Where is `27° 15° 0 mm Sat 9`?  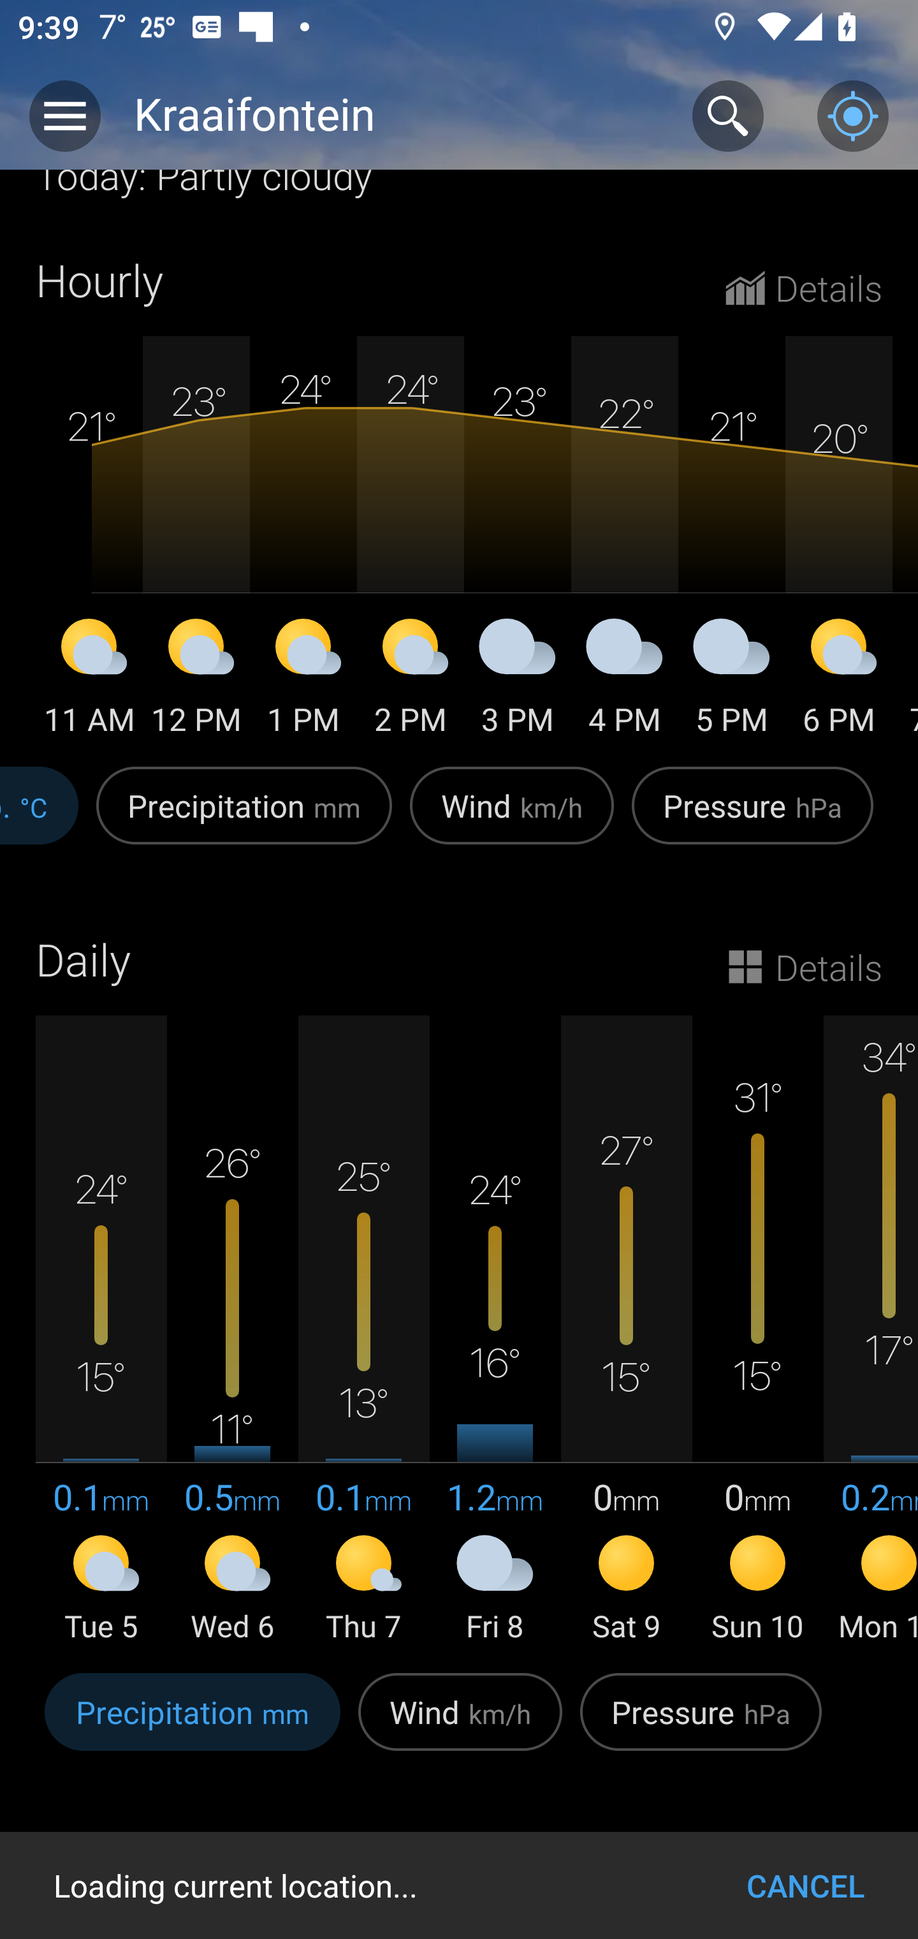 27° 15° 0 mm Sat 9 is located at coordinates (626, 1331).